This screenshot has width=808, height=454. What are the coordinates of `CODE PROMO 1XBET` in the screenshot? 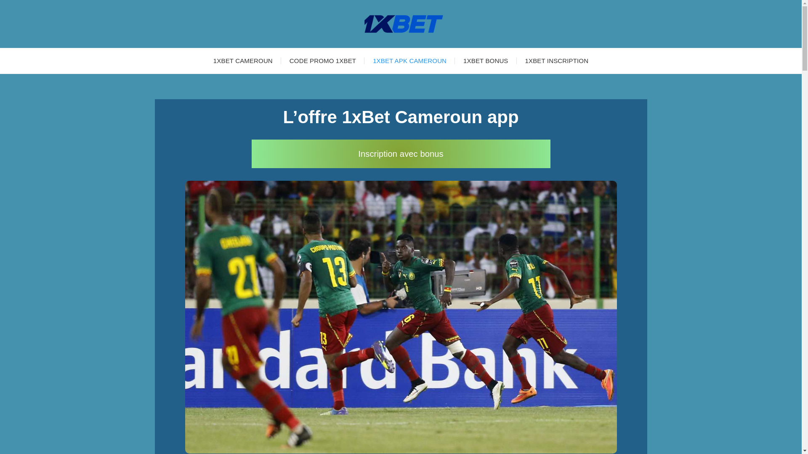 It's located at (323, 61).